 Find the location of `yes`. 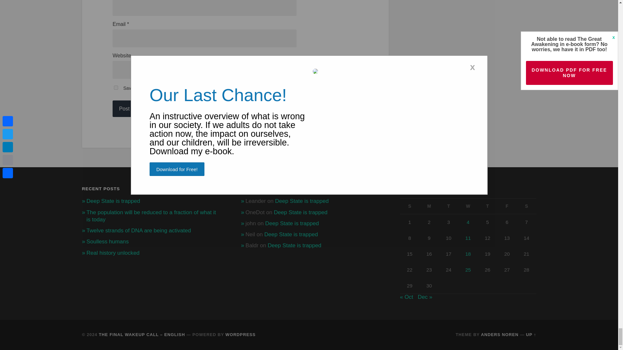

yes is located at coordinates (116, 87).